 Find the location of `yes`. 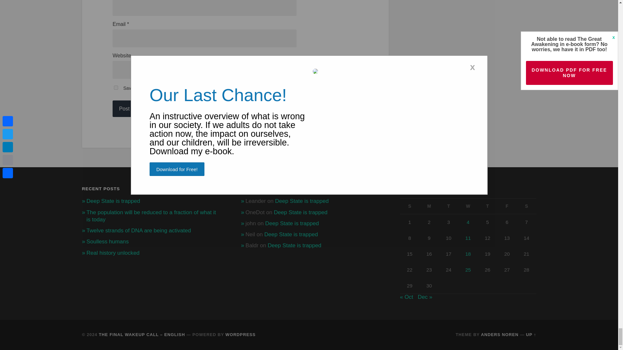

yes is located at coordinates (116, 87).